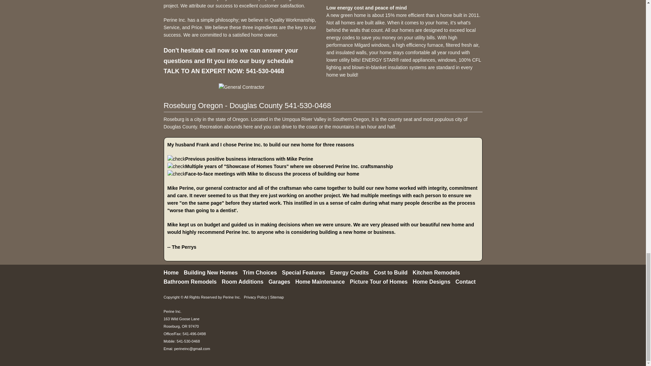  I want to click on Sitemap, so click(277, 297).